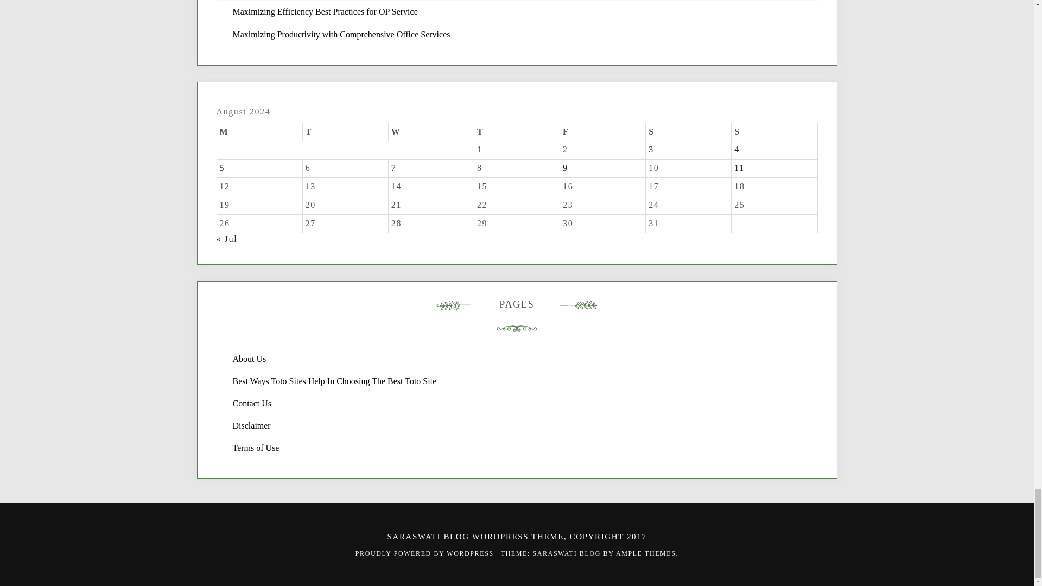 This screenshot has width=1042, height=586. I want to click on Saturday, so click(688, 131).